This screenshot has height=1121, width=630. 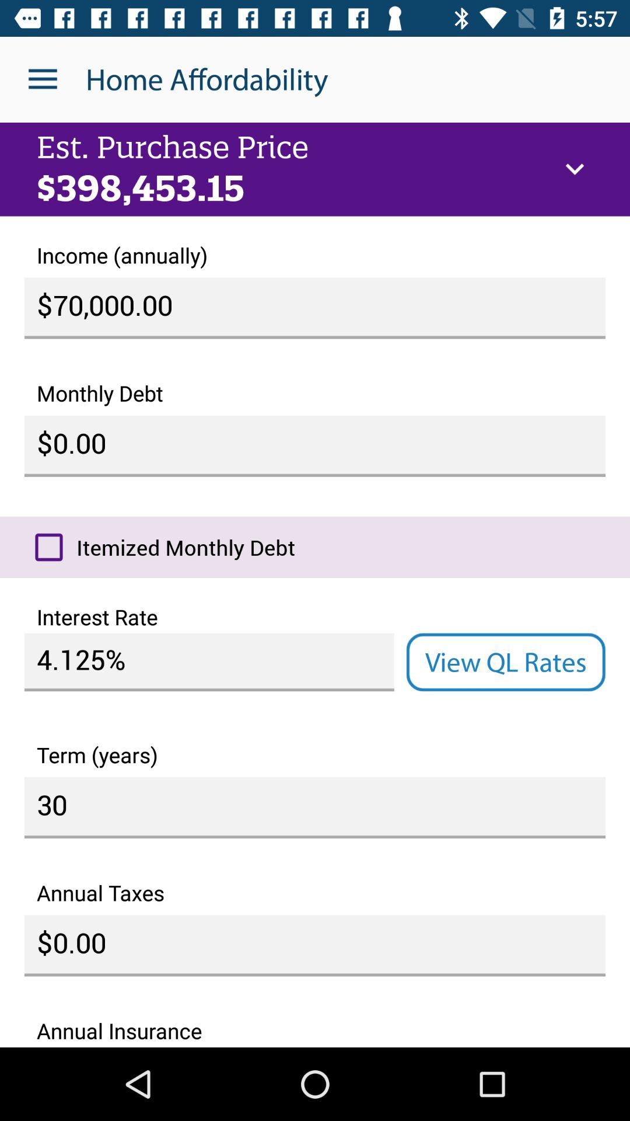 I want to click on click on the lest bottom check box, so click(x=49, y=548).